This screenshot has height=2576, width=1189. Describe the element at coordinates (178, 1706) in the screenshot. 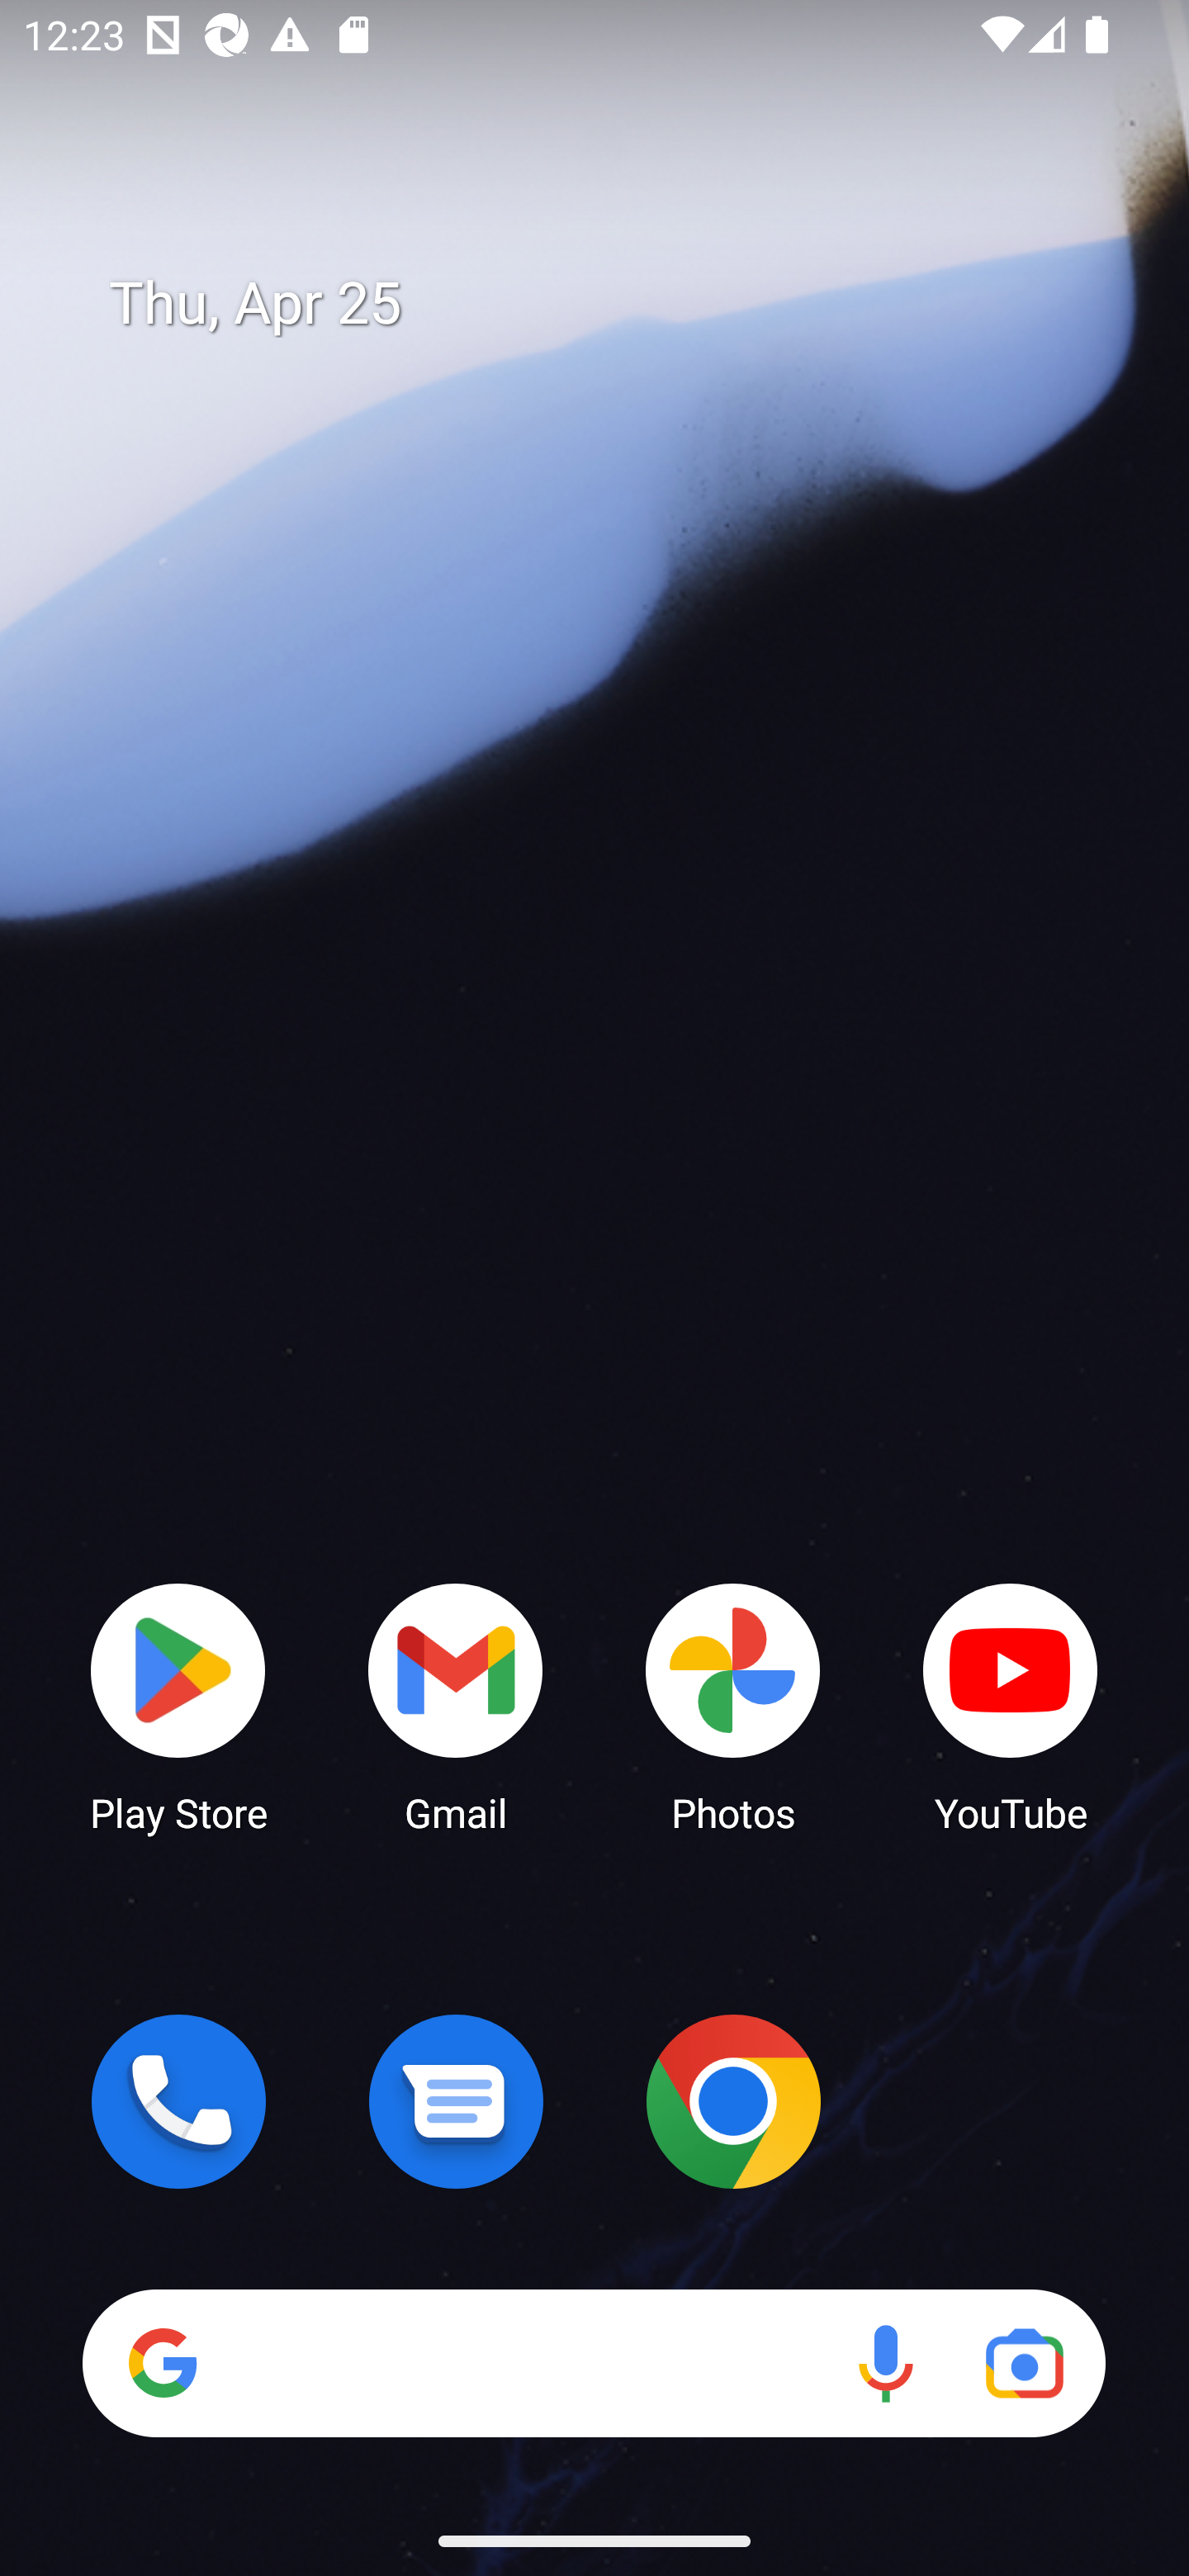

I see `Play Store` at that location.